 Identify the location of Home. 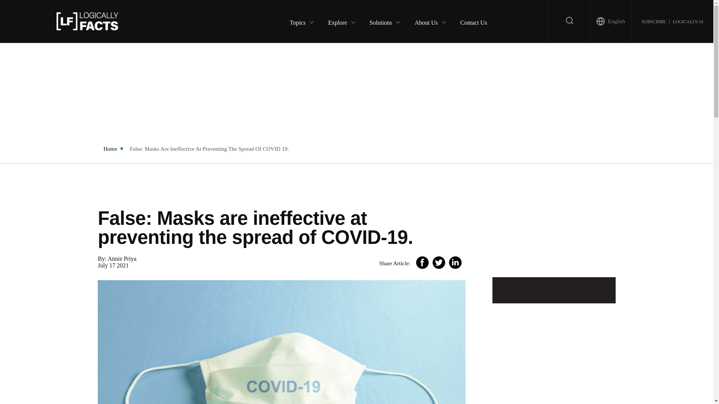
(110, 149).